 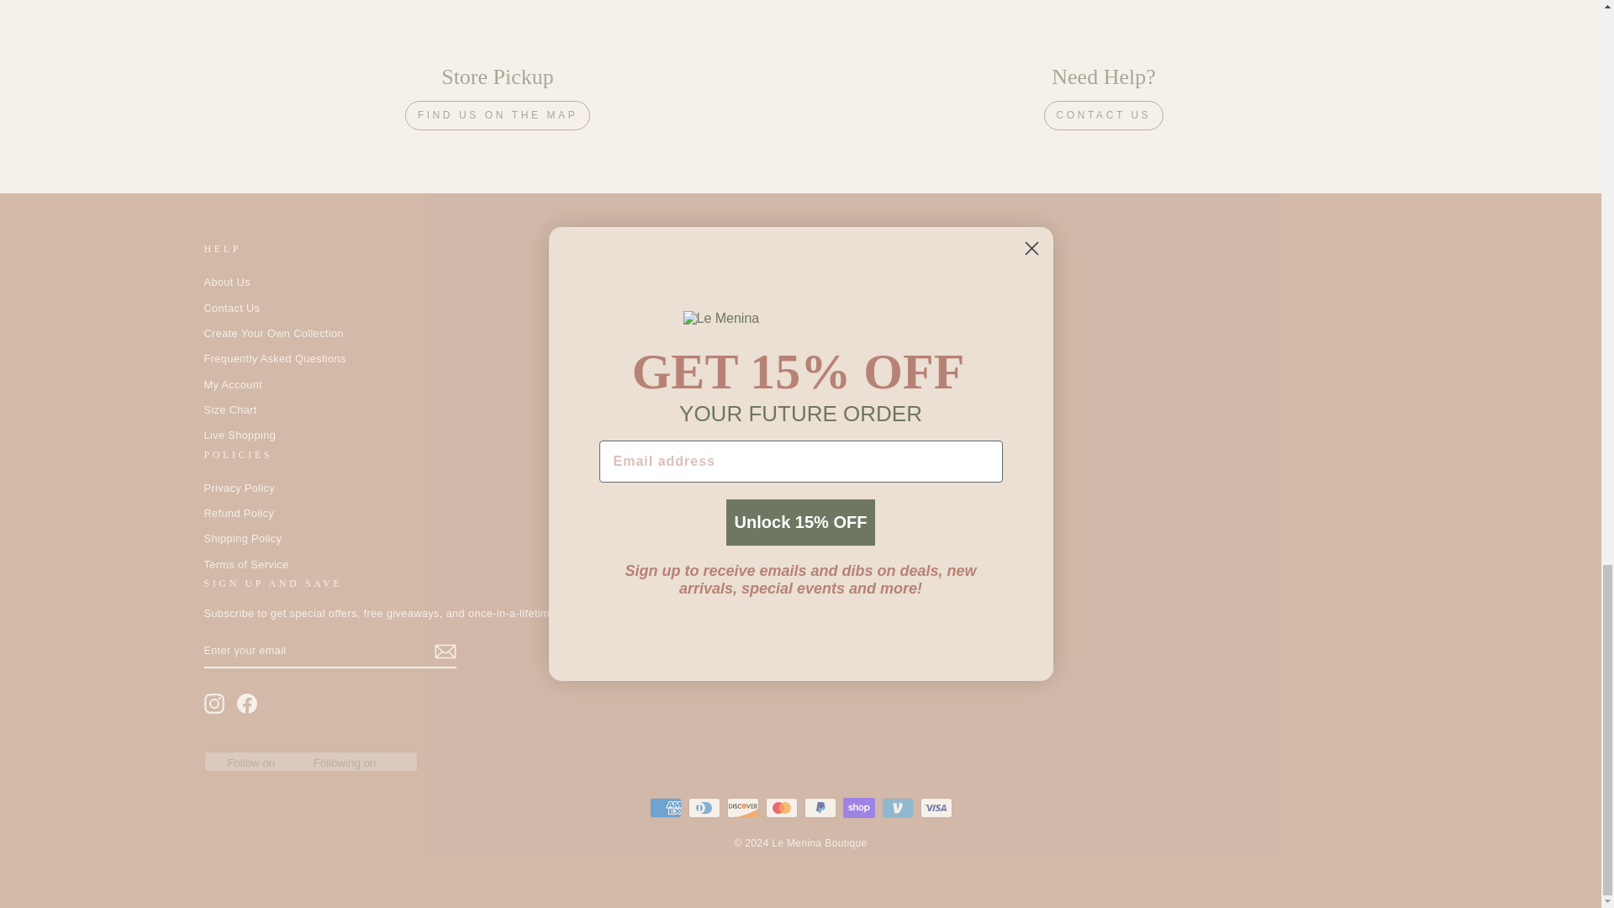 What do you see at coordinates (214, 703) in the screenshot?
I see `Le Menina Boutique  on Instagram` at bounding box center [214, 703].